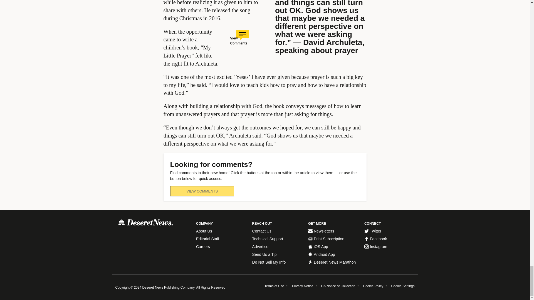 Image resolution: width=534 pixels, height=300 pixels. Describe the element at coordinates (390, 231) in the screenshot. I see `Twitter` at that location.